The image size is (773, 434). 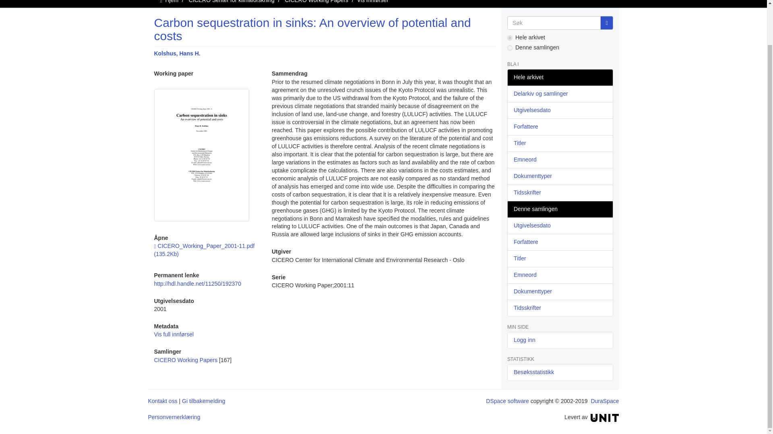 What do you see at coordinates (560, 193) in the screenshot?
I see `Tidsskrifter` at bounding box center [560, 193].